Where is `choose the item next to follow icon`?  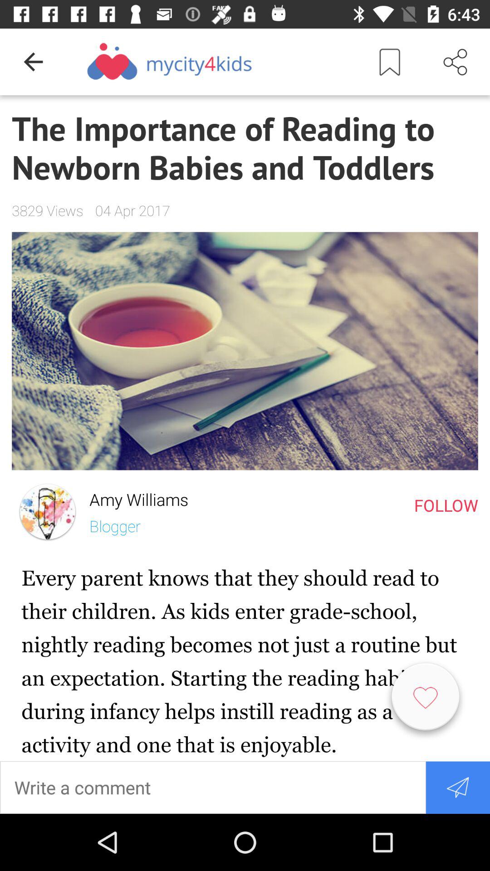 choose the item next to follow icon is located at coordinates (132, 497).